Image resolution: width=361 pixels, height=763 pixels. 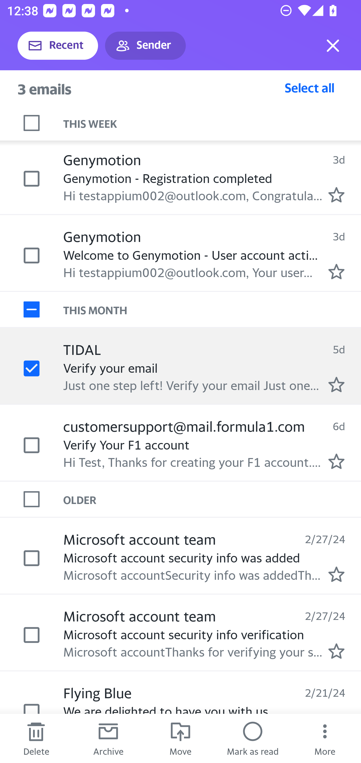 I want to click on Mark as starred., so click(x=336, y=271).